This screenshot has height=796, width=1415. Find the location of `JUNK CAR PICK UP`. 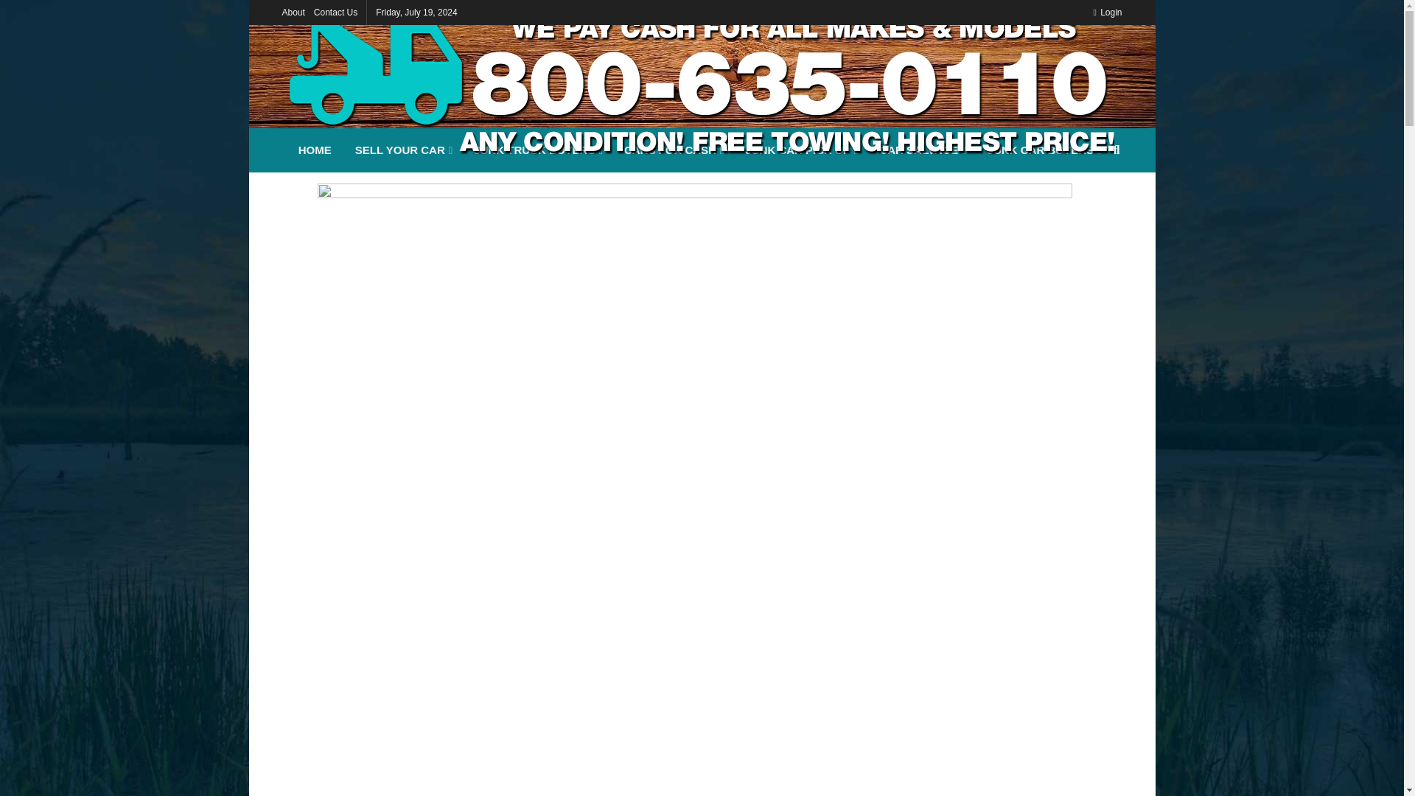

JUNK CAR PICK UP is located at coordinates (800, 150).